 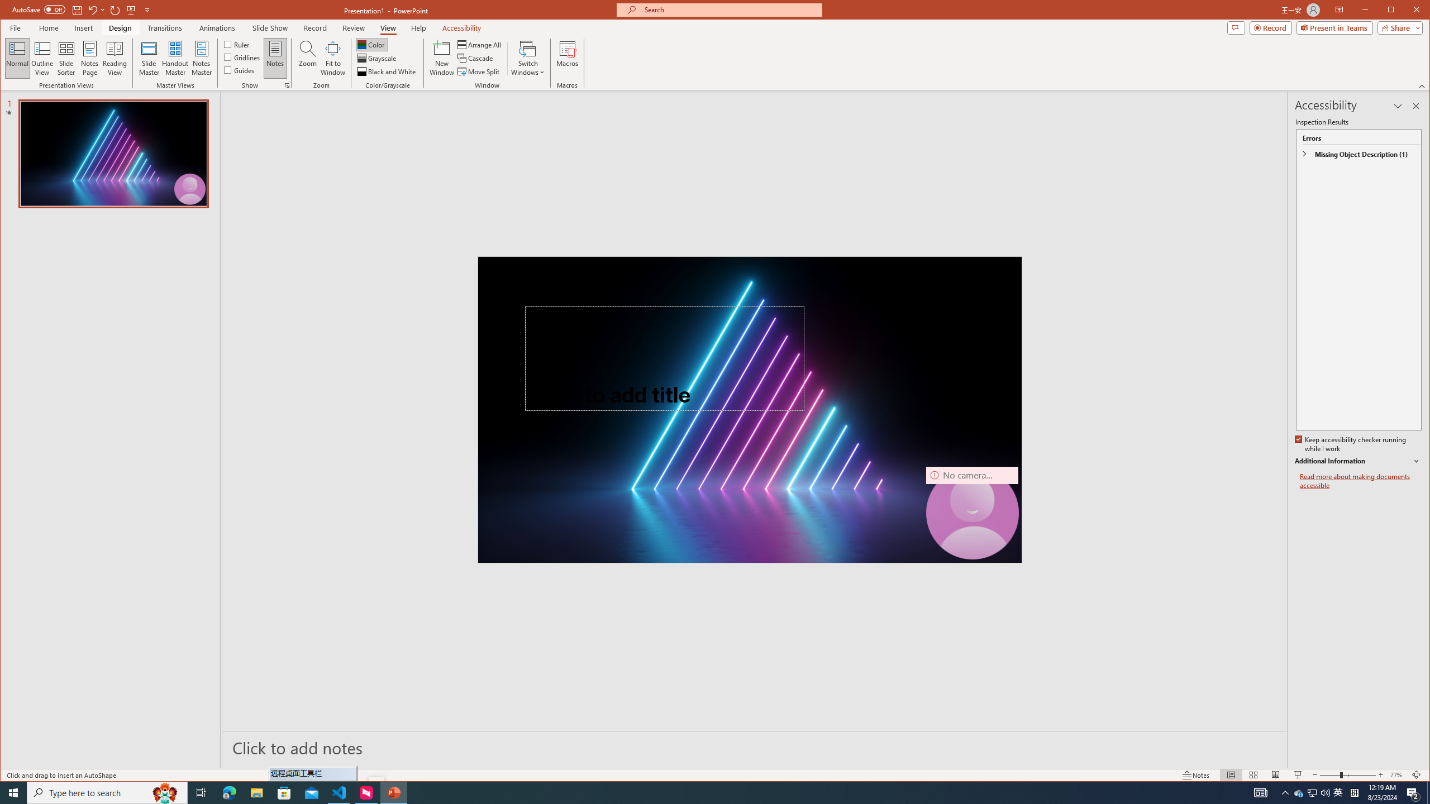 I want to click on Slide Master, so click(x=149, y=58).